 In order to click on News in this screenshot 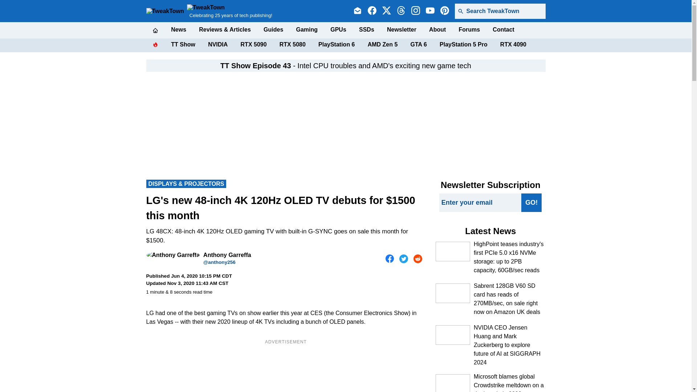, I will do `click(178, 30)`.